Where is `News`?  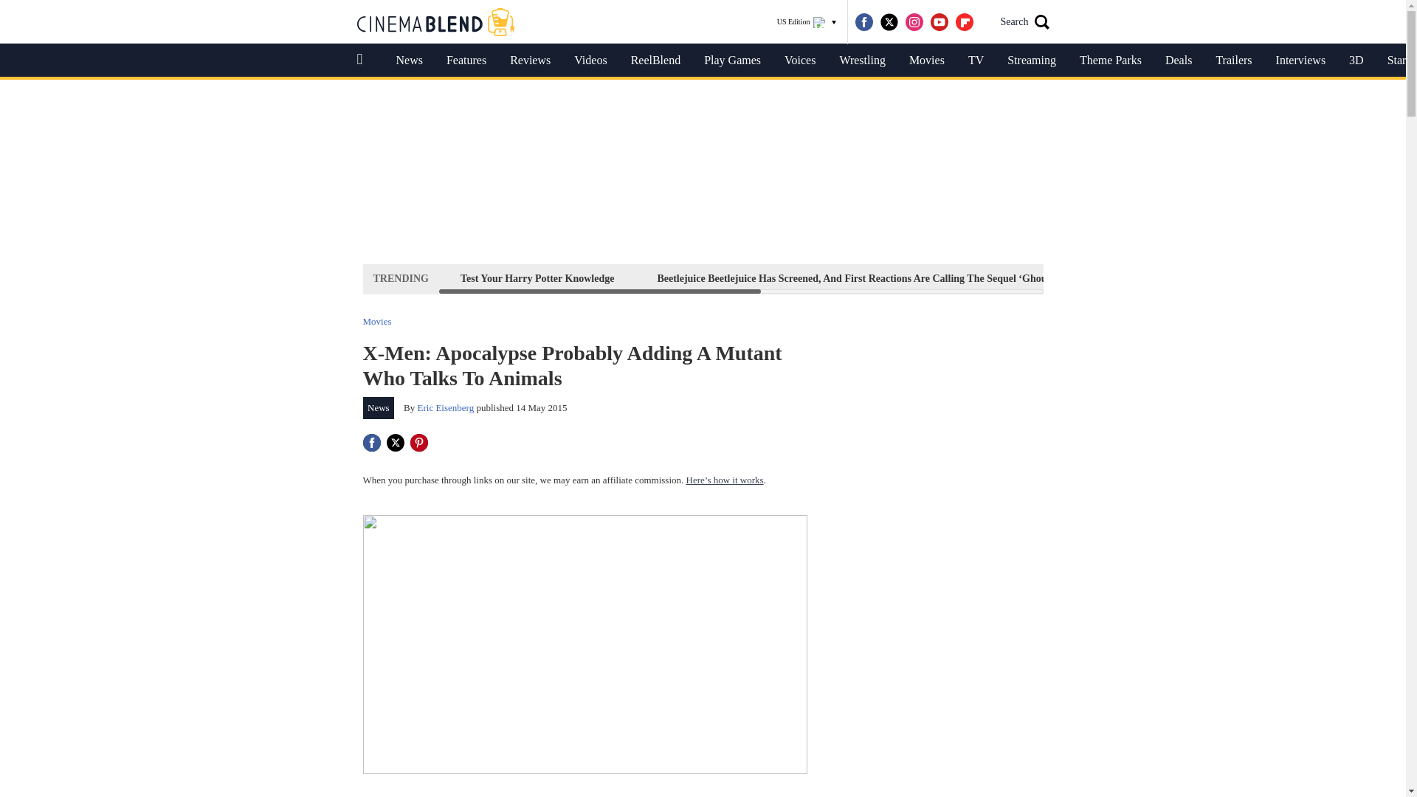 News is located at coordinates (409, 61).